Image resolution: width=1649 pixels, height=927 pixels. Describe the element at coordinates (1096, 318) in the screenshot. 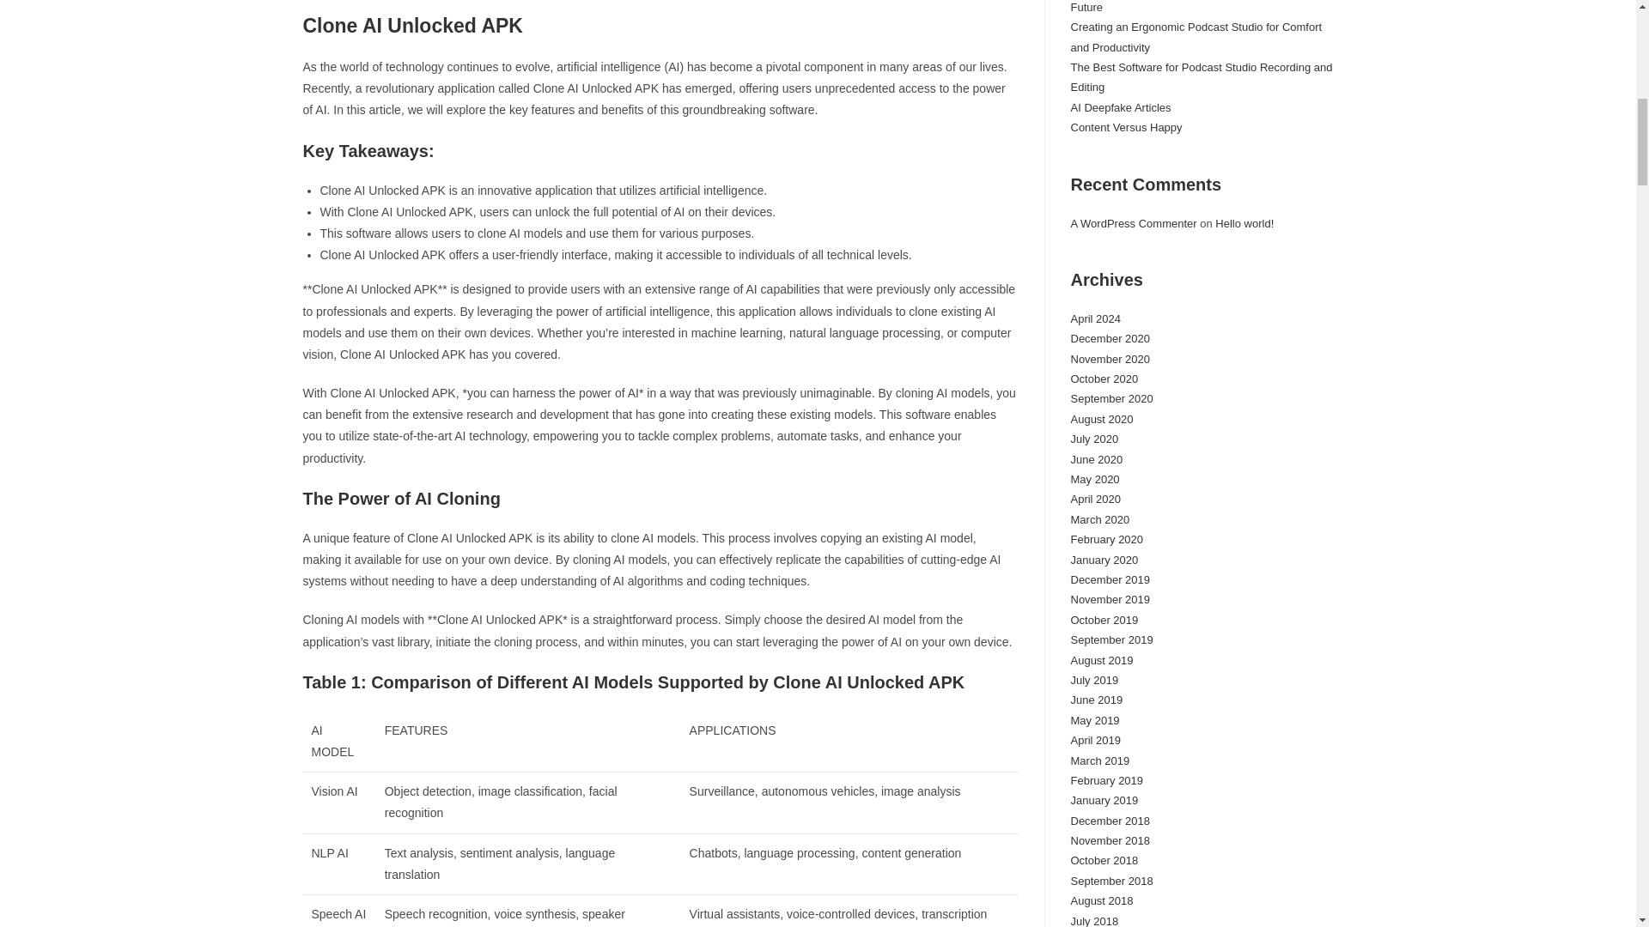

I see `April 2024` at that location.